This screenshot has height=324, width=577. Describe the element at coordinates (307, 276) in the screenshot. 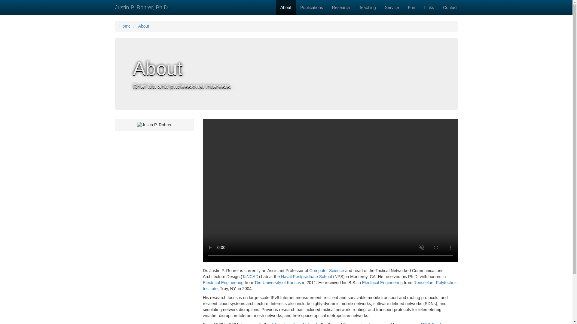

I see `Naval Postgraduate School` at that location.